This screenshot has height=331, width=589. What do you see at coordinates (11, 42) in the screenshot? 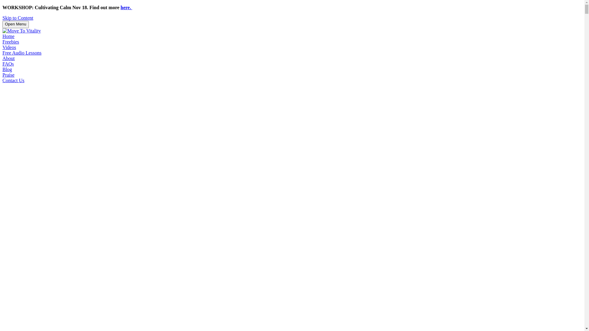
I see `Freebies` at bounding box center [11, 42].